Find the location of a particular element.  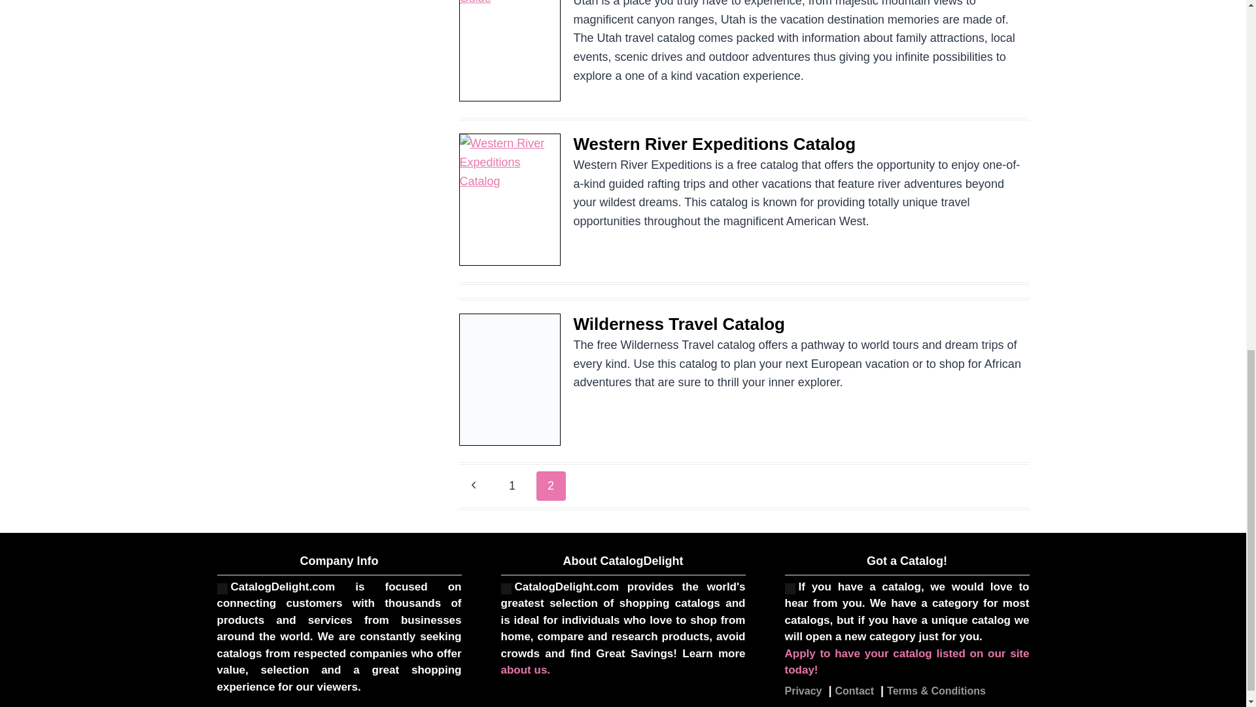

Wilderness Travel Catalog is located at coordinates (678, 323).